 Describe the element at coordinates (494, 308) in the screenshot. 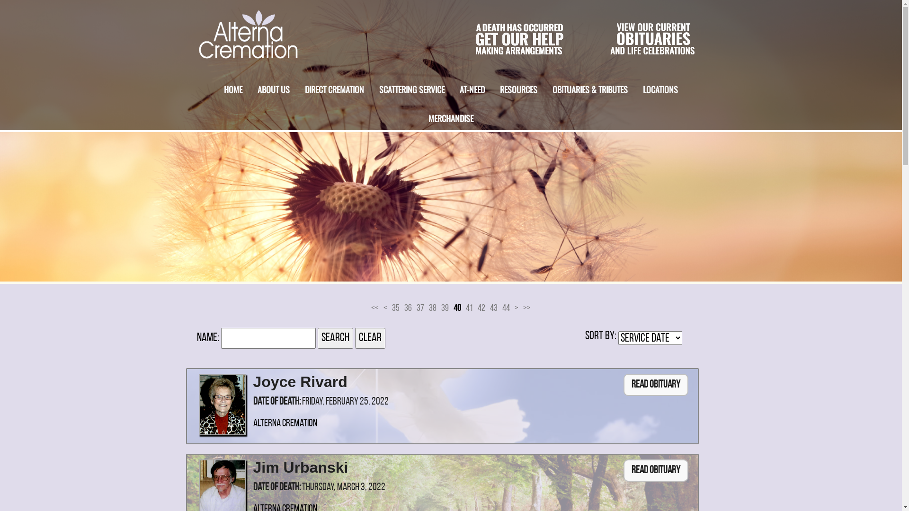

I see `43` at that location.